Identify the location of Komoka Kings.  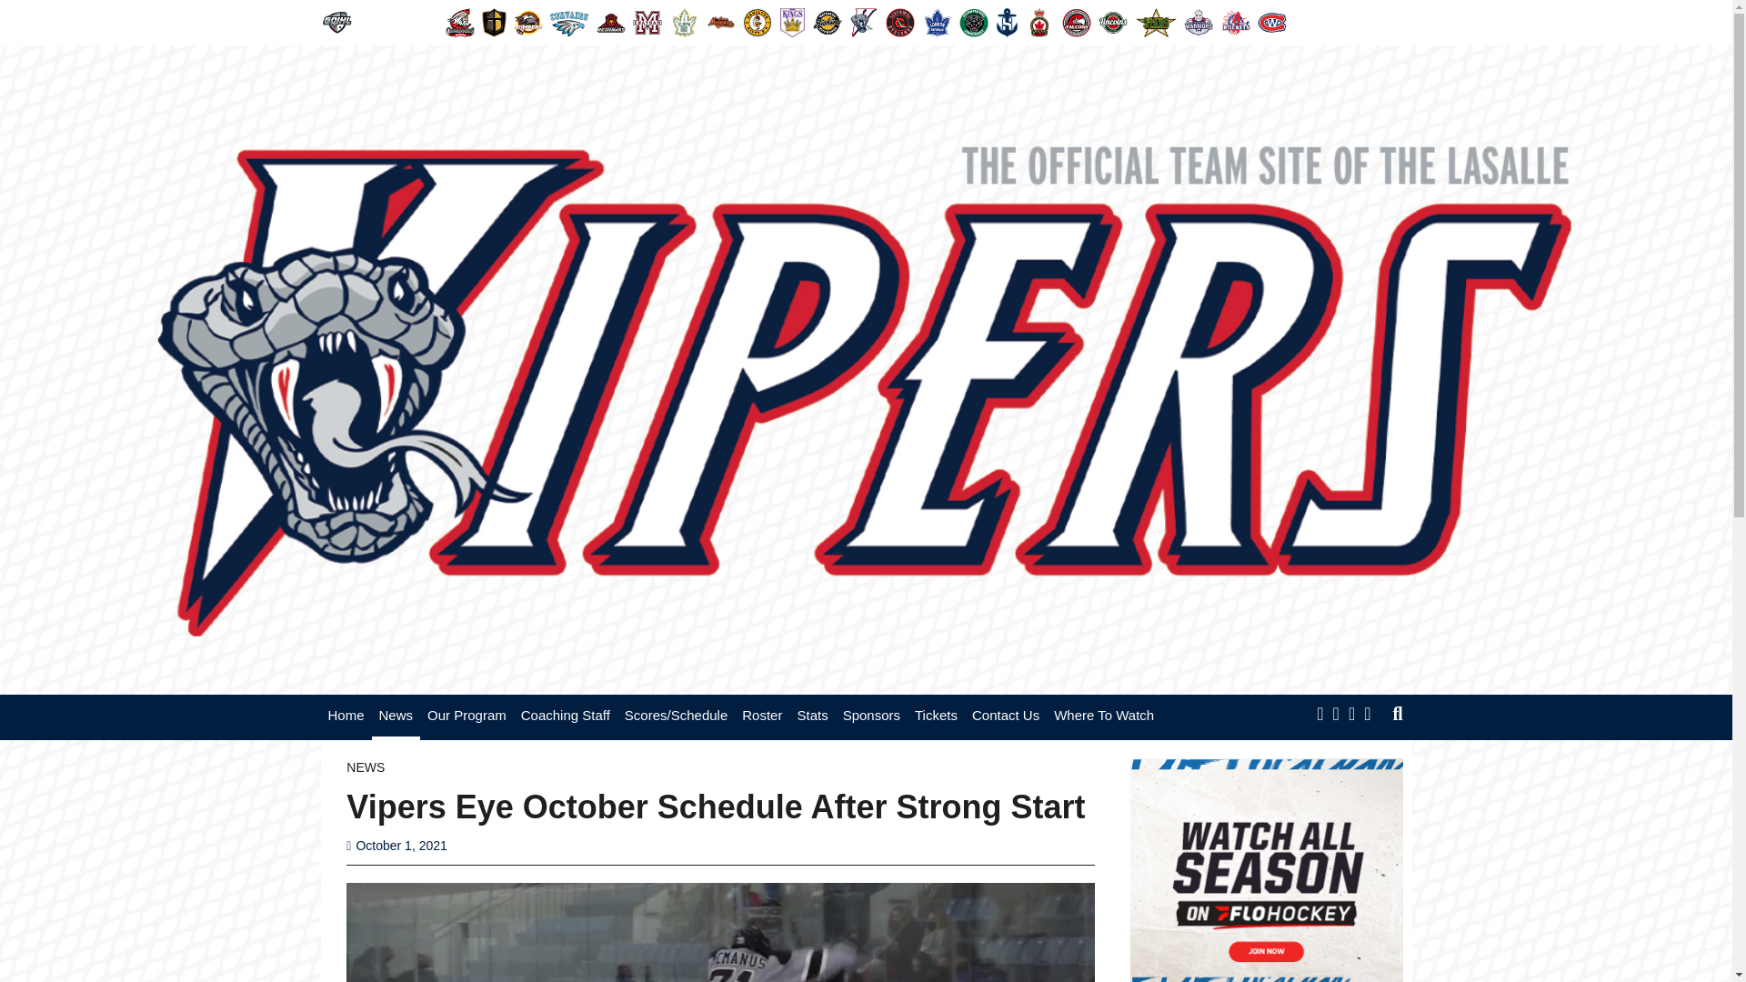
(793, 22).